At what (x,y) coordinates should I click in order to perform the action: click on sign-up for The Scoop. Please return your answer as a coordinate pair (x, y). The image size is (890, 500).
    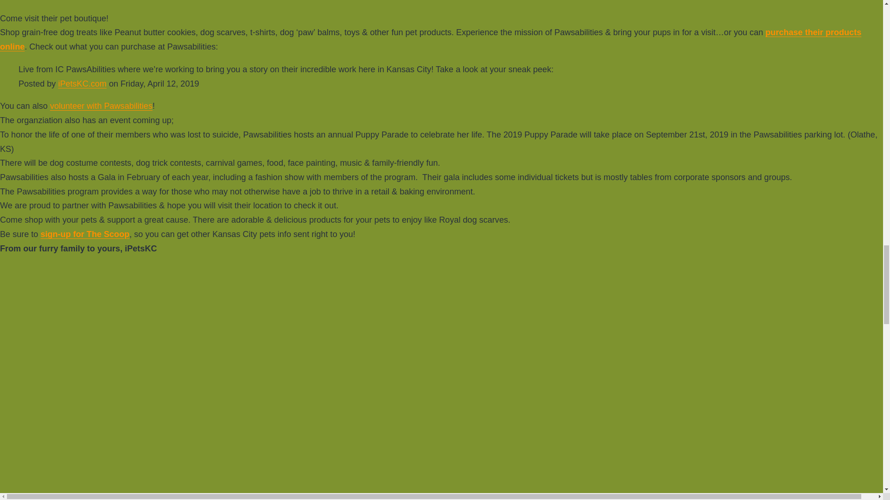
    Looking at the image, I should click on (84, 234).